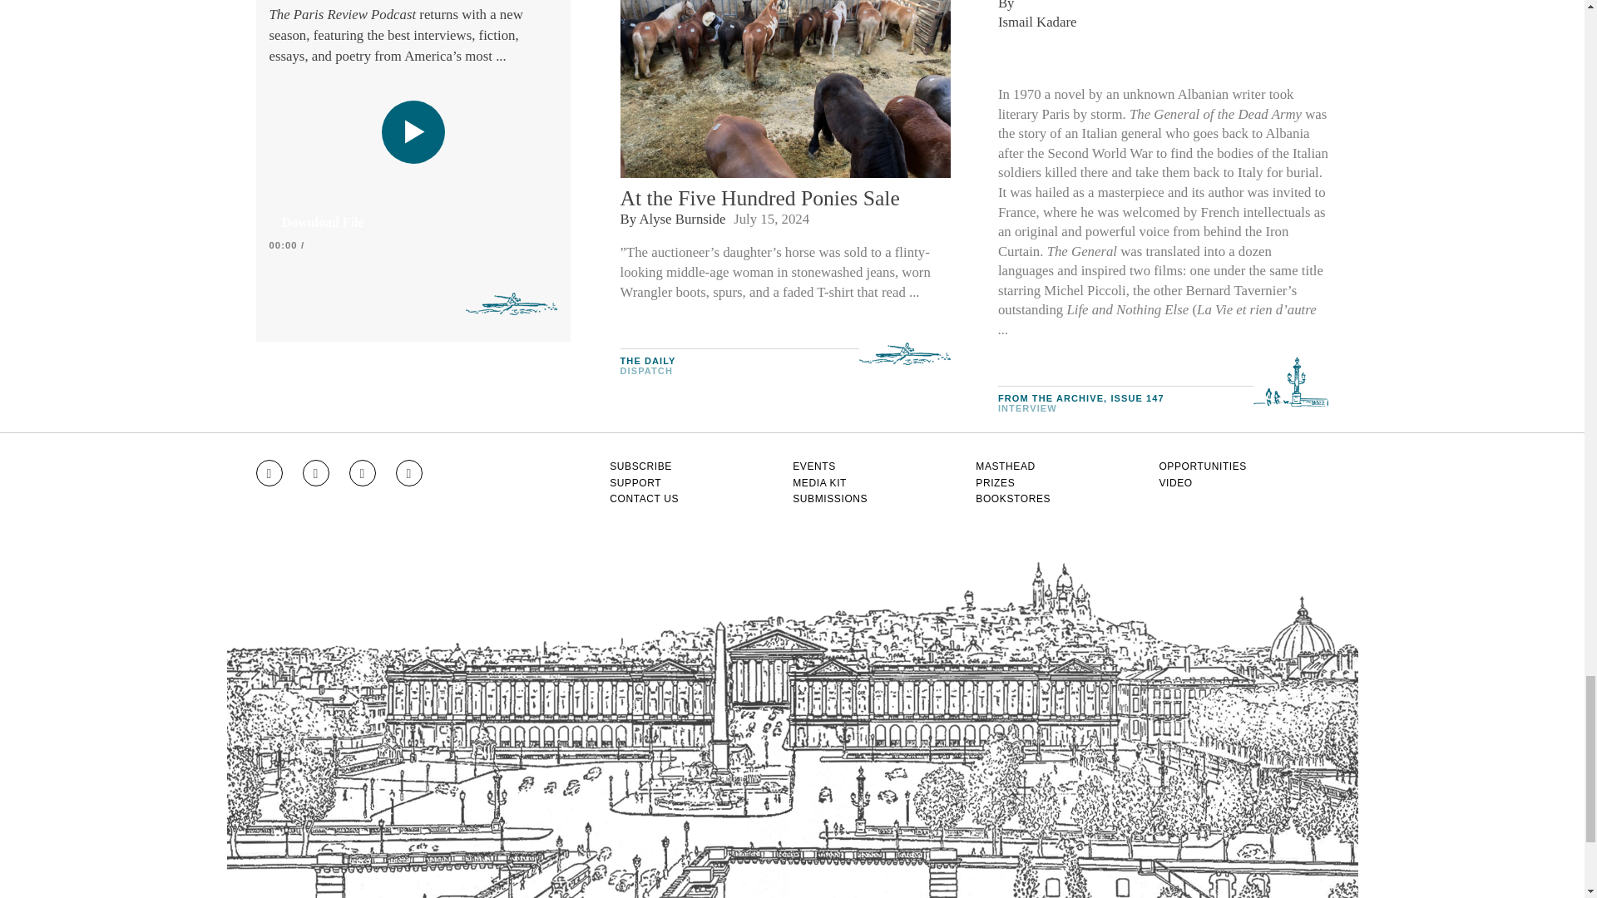 The height and width of the screenshot is (898, 1597). I want to click on Go to Instagram feed, so click(269, 472).